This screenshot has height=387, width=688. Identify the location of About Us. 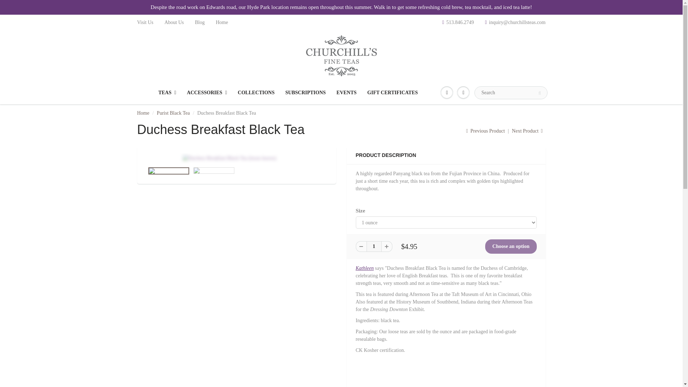
(174, 22).